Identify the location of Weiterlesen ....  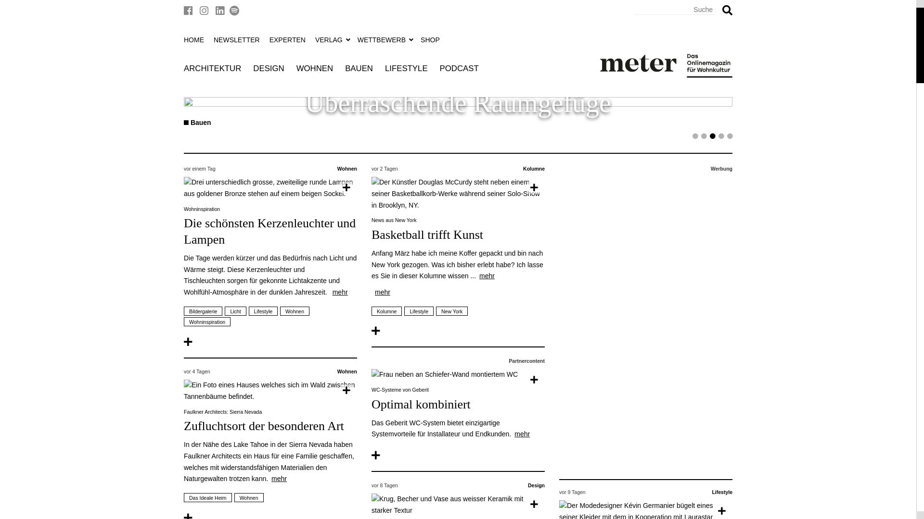
(270, 391).